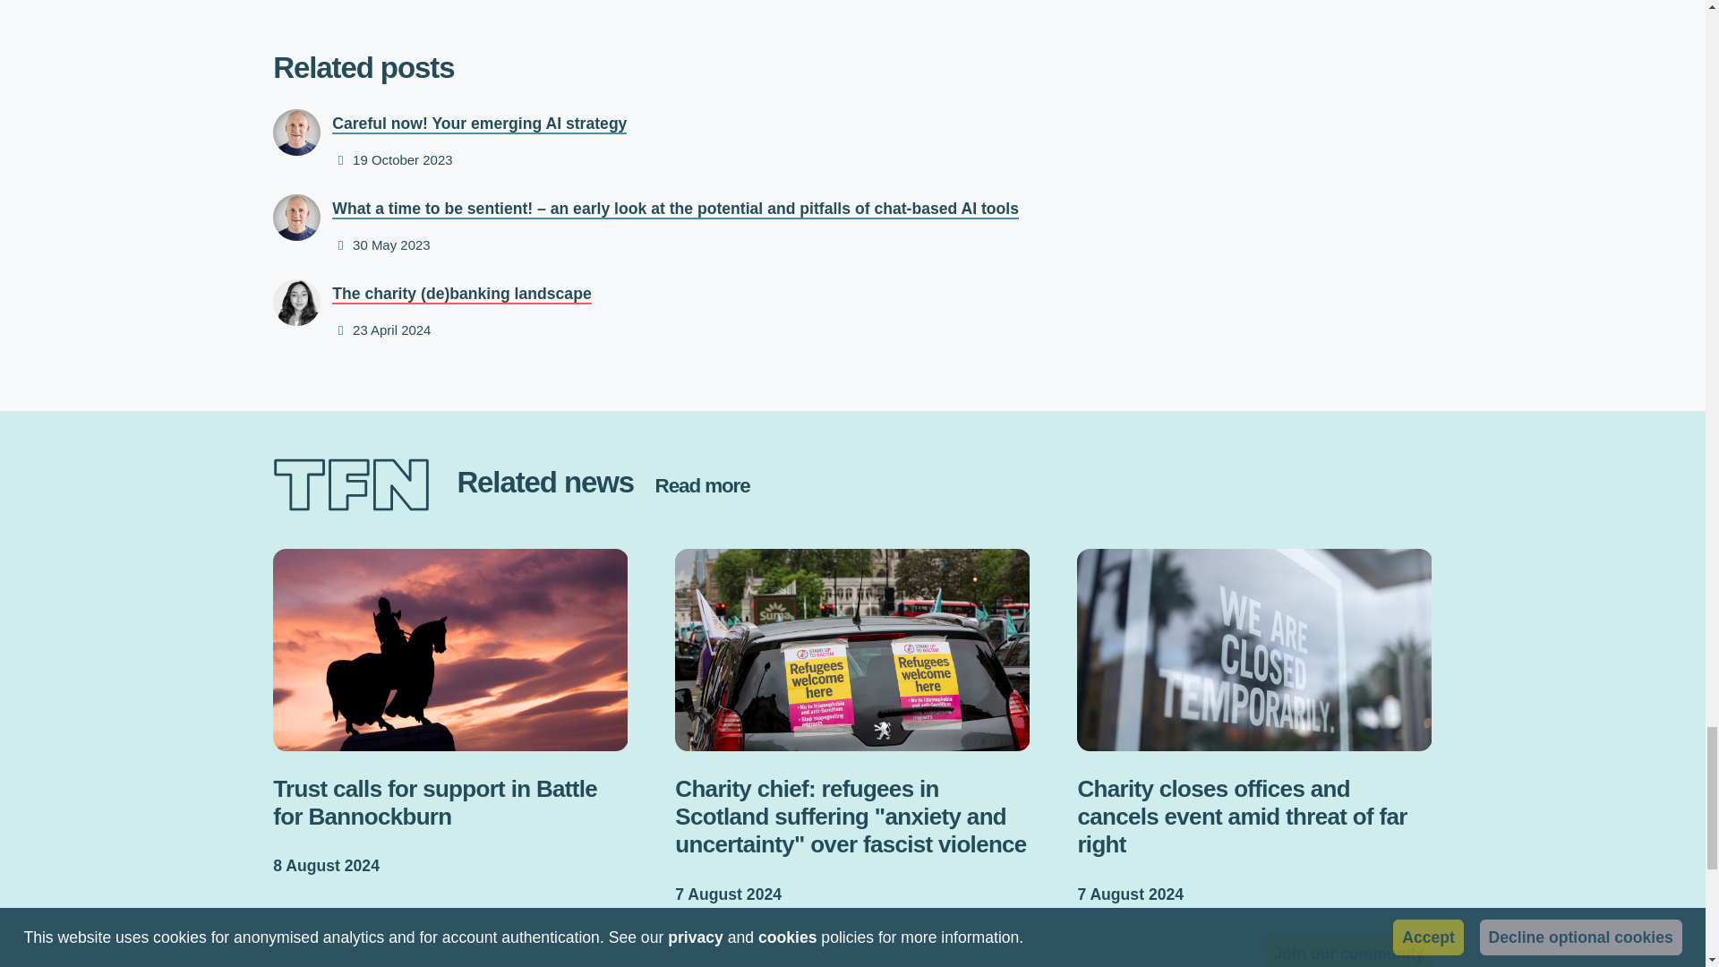 The image size is (1719, 967). I want to click on Read more by John Fitzgerald, so click(296, 217).